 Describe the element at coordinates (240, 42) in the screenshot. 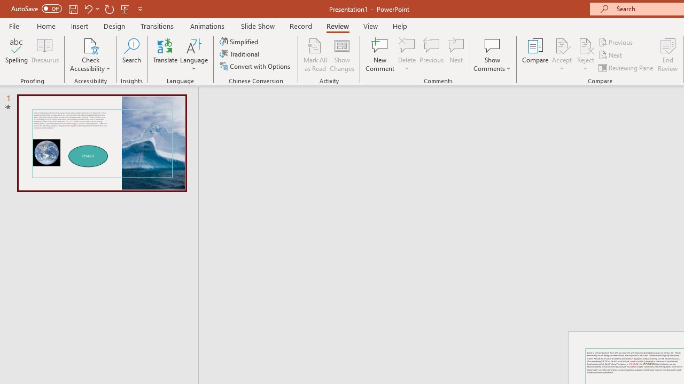

I see `Simplified` at that location.